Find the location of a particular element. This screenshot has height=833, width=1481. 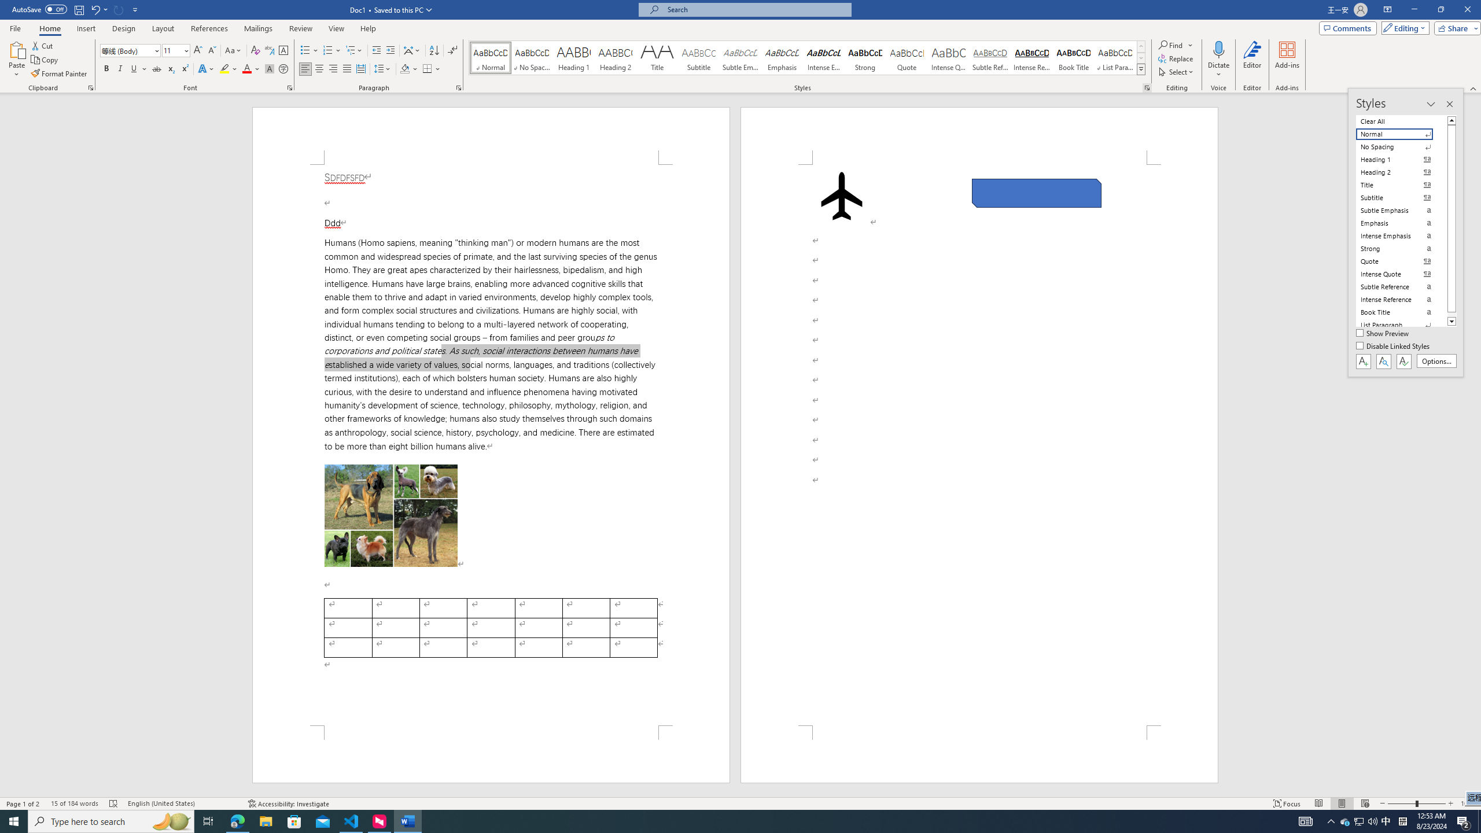

Undo Apply Quick Style Set is located at coordinates (98, 9).